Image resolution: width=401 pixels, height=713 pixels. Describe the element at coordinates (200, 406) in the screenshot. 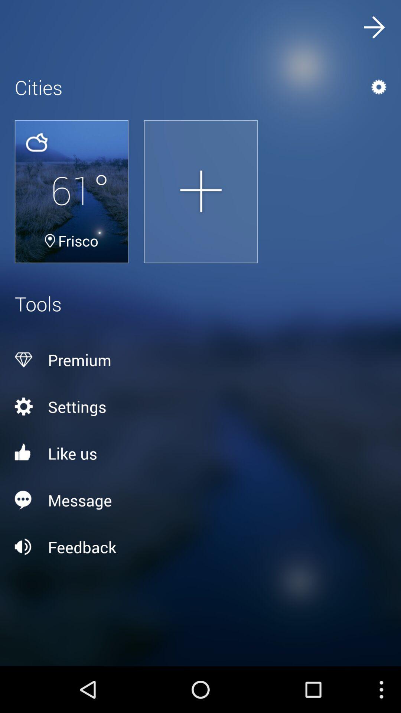

I see `click on setting button` at that location.